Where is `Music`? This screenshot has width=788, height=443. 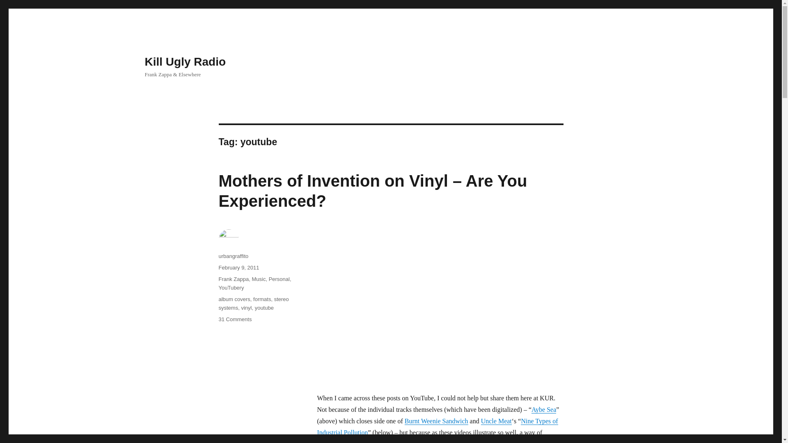 Music is located at coordinates (259, 279).